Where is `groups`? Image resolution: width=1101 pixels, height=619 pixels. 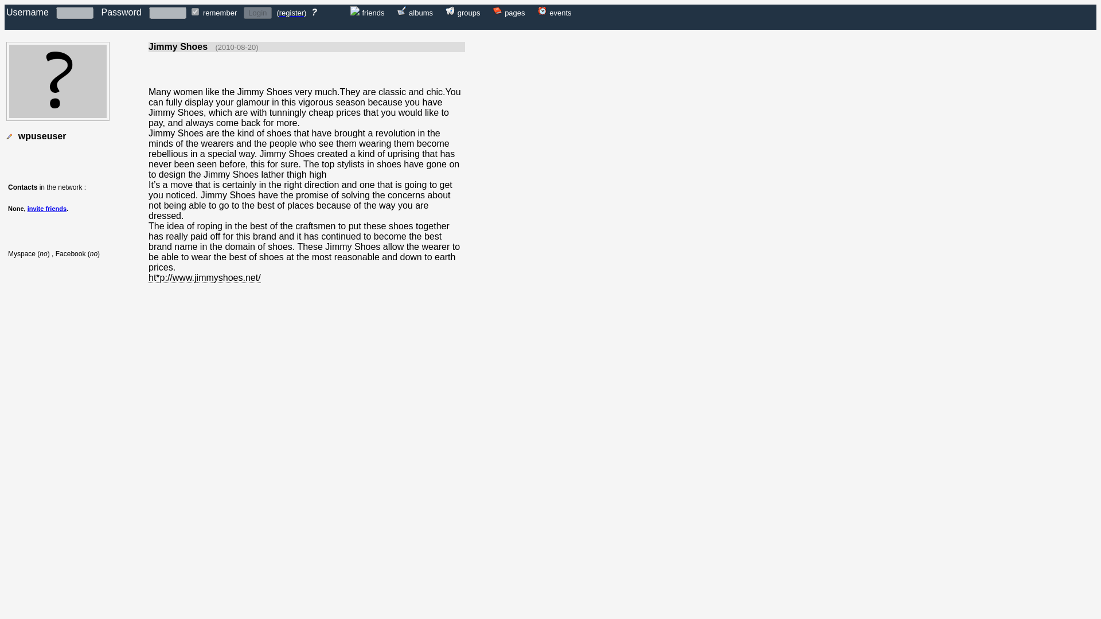 groups is located at coordinates (469, 12).